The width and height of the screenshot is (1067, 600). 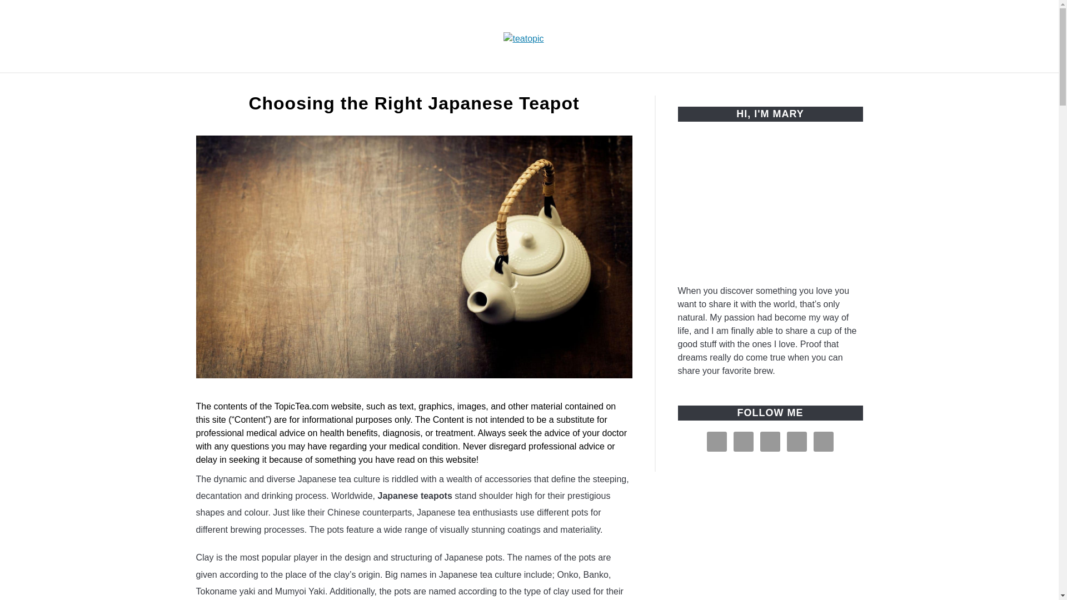 I want to click on Search, so click(x=859, y=36).